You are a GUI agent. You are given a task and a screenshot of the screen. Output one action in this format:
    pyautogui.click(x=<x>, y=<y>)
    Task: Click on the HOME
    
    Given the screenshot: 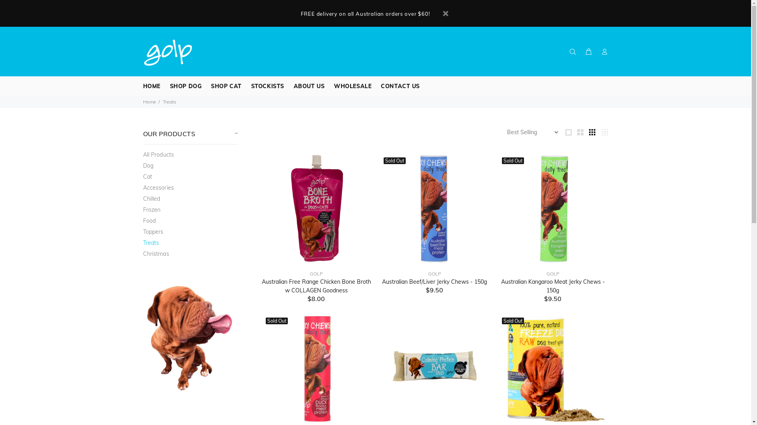 What is the action you would take?
    pyautogui.click(x=151, y=86)
    